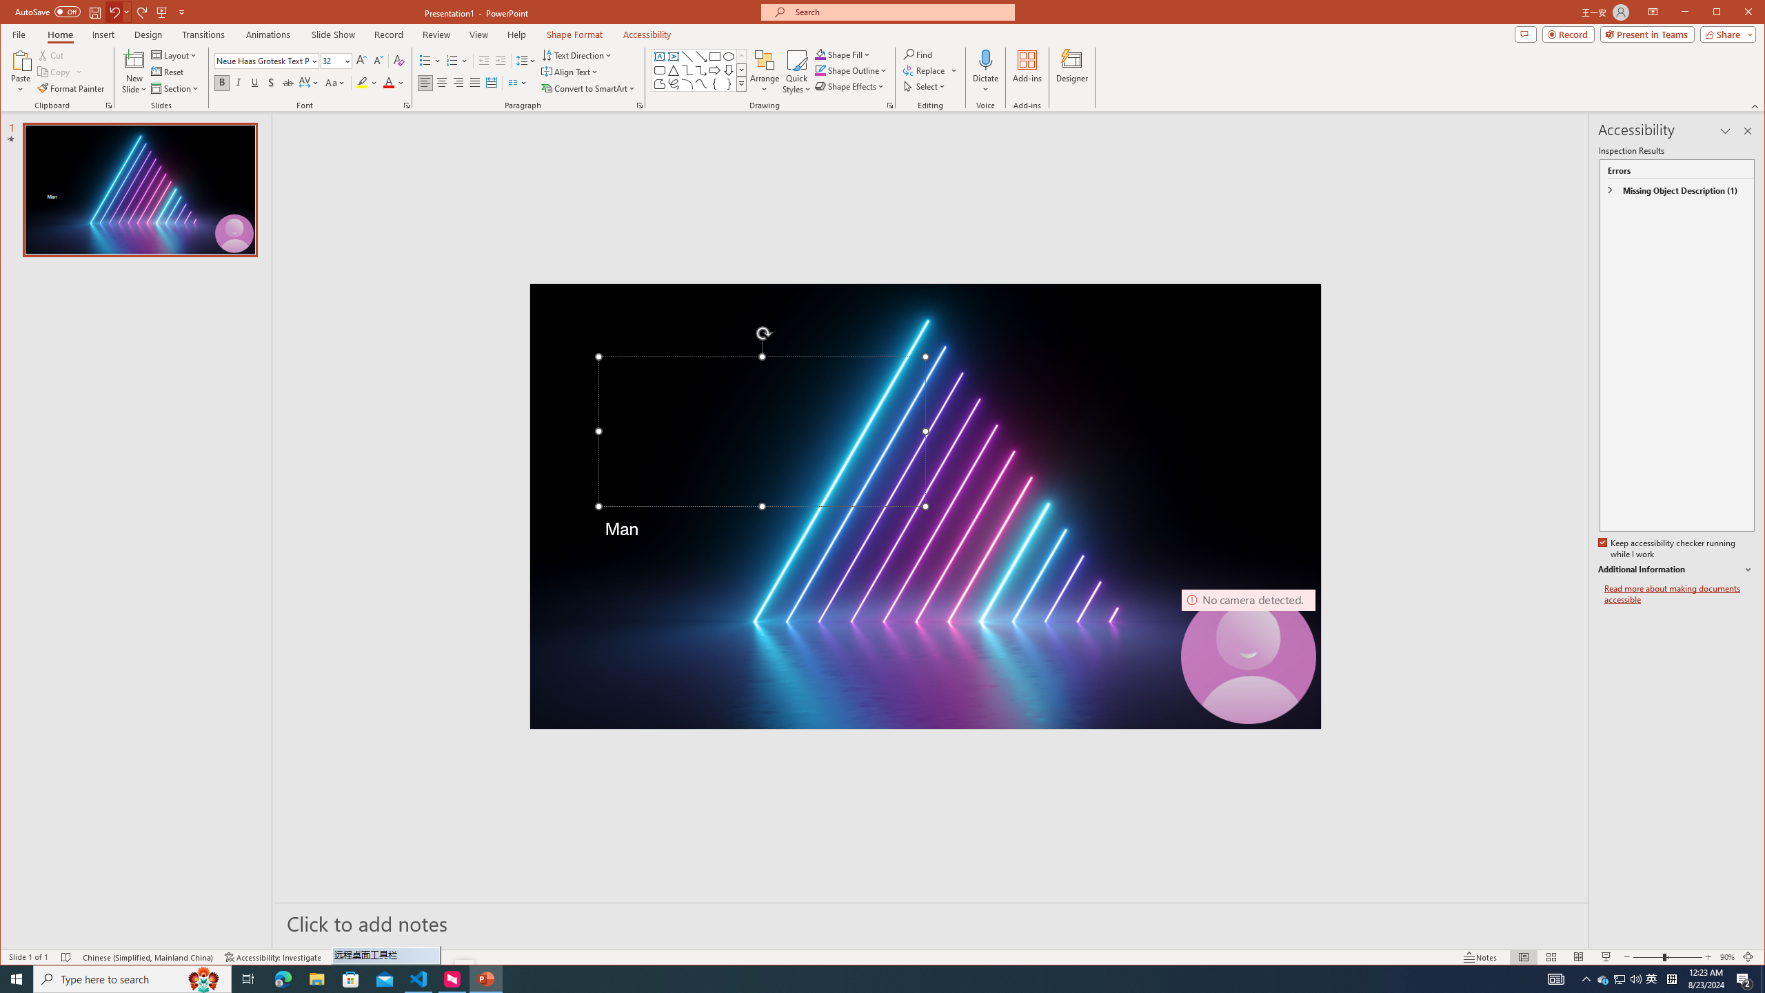 The width and height of the screenshot is (1765, 993). What do you see at coordinates (132, 979) in the screenshot?
I see `Type here to search` at bounding box center [132, 979].